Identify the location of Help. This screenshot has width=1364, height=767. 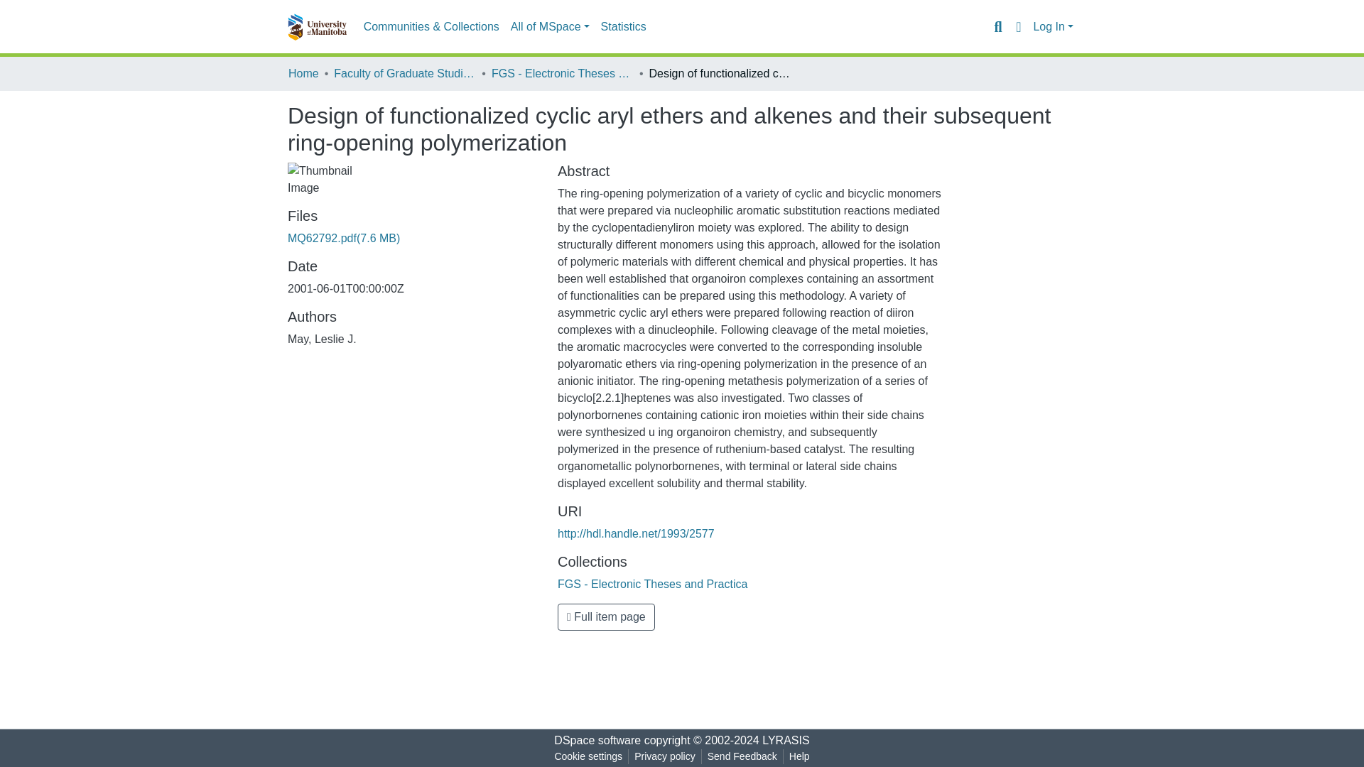
(799, 756).